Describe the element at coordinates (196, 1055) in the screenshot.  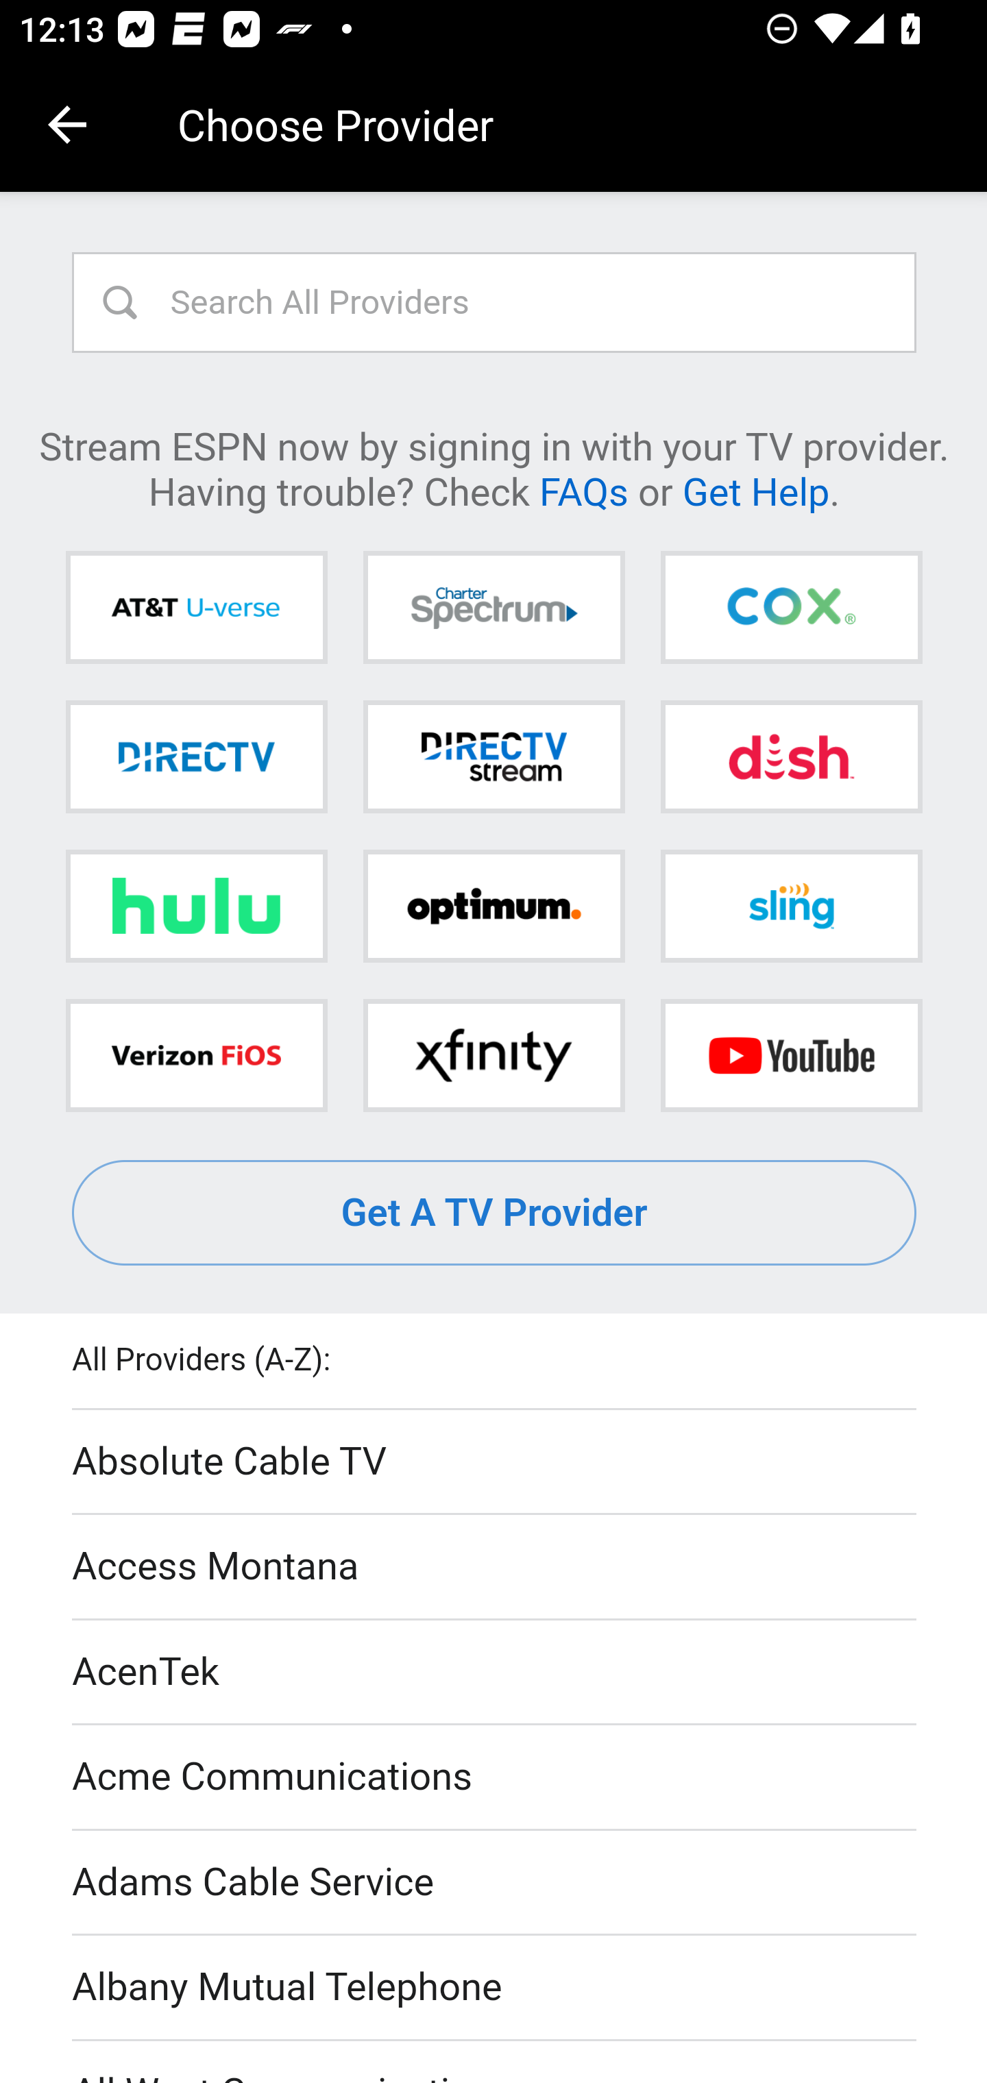
I see `Verizon FiOS` at that location.